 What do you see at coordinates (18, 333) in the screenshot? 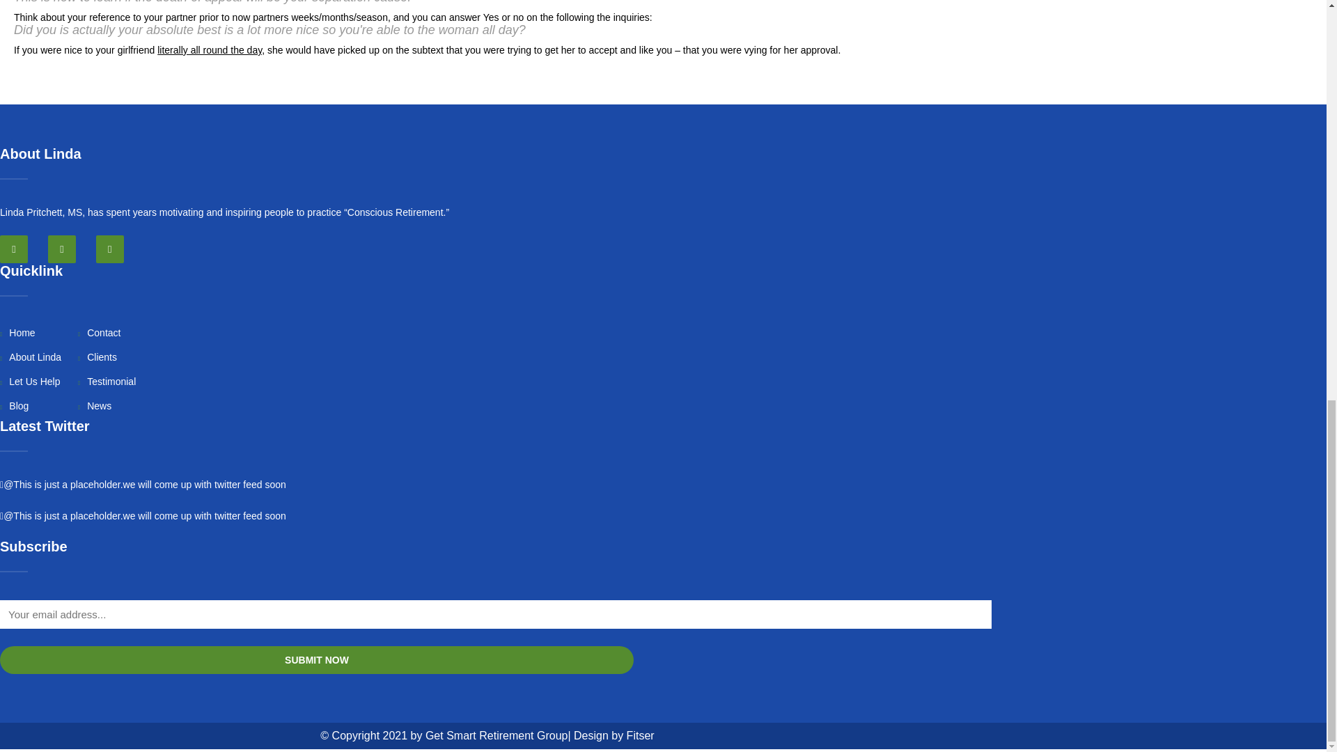
I see `Home` at bounding box center [18, 333].